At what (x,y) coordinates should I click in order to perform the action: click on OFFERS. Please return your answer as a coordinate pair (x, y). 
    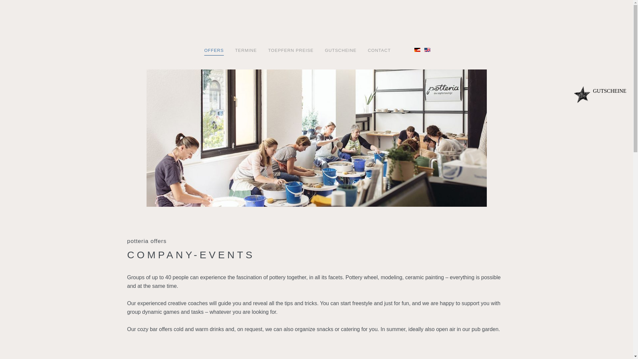
    Looking at the image, I should click on (214, 50).